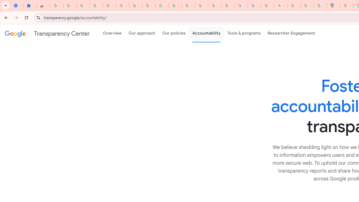  What do you see at coordinates (135, 6) in the screenshot?
I see `Google Account Help` at bounding box center [135, 6].